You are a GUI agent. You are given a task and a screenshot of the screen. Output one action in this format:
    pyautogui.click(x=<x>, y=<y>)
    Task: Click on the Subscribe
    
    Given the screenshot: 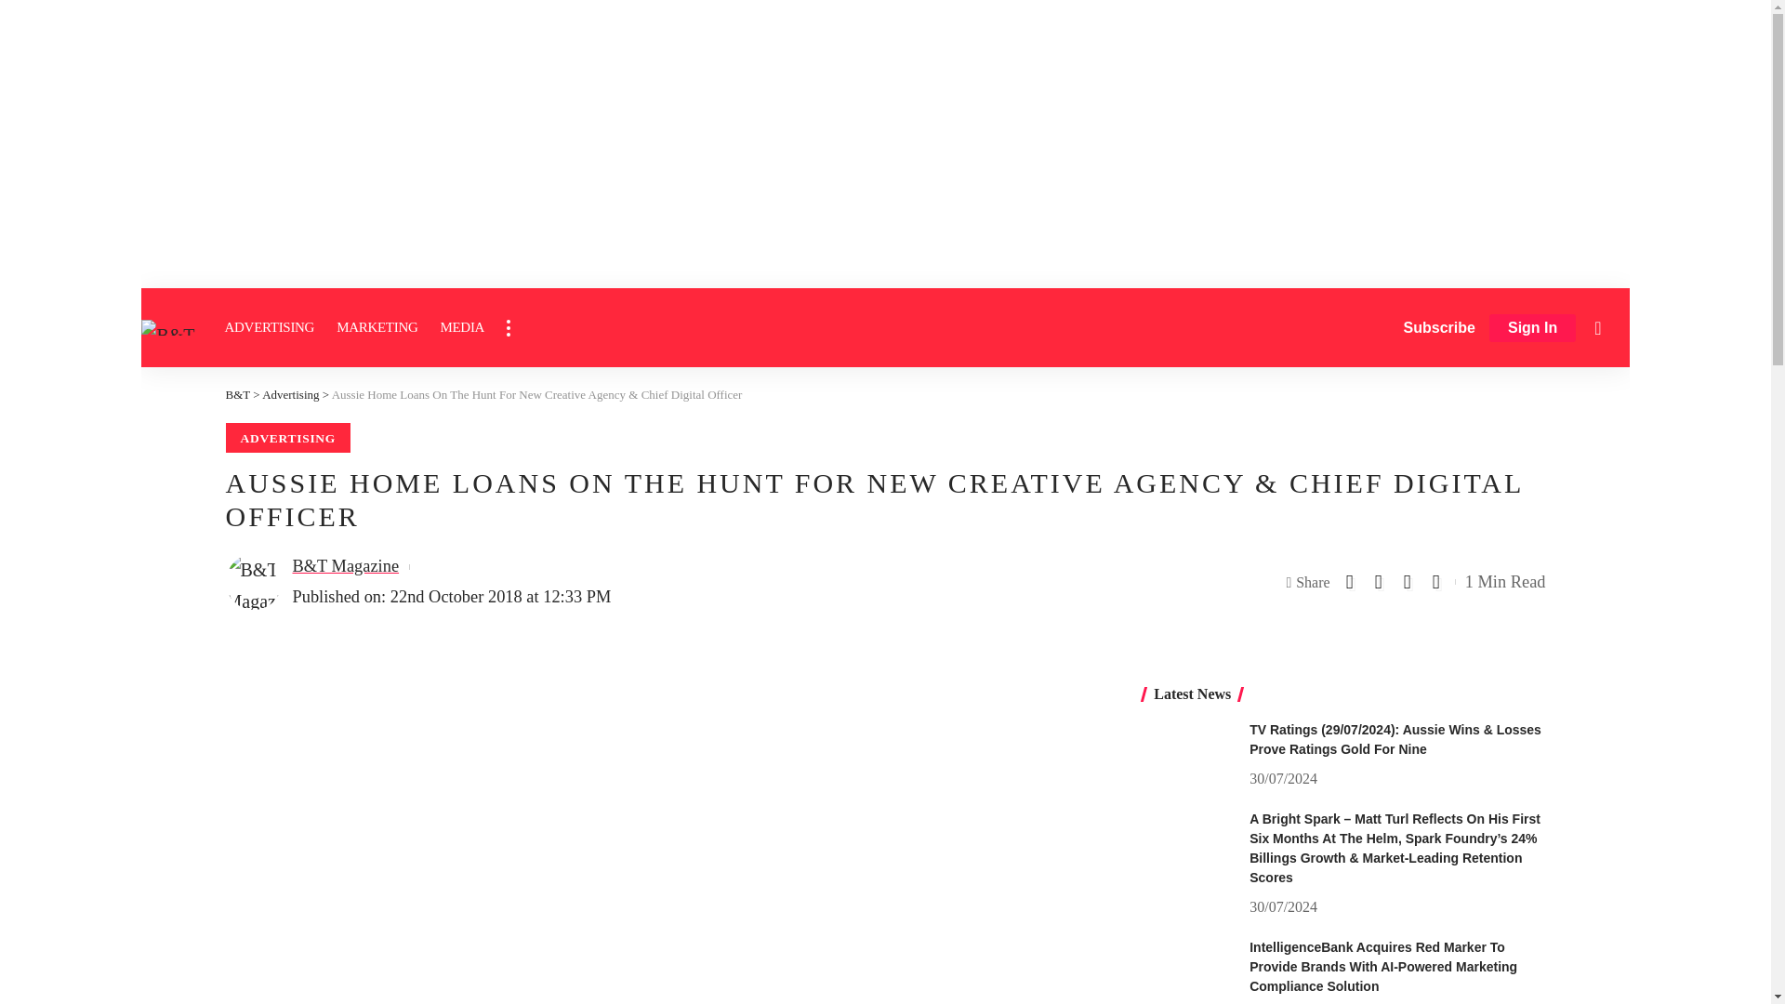 What is the action you would take?
    pyautogui.click(x=1439, y=327)
    